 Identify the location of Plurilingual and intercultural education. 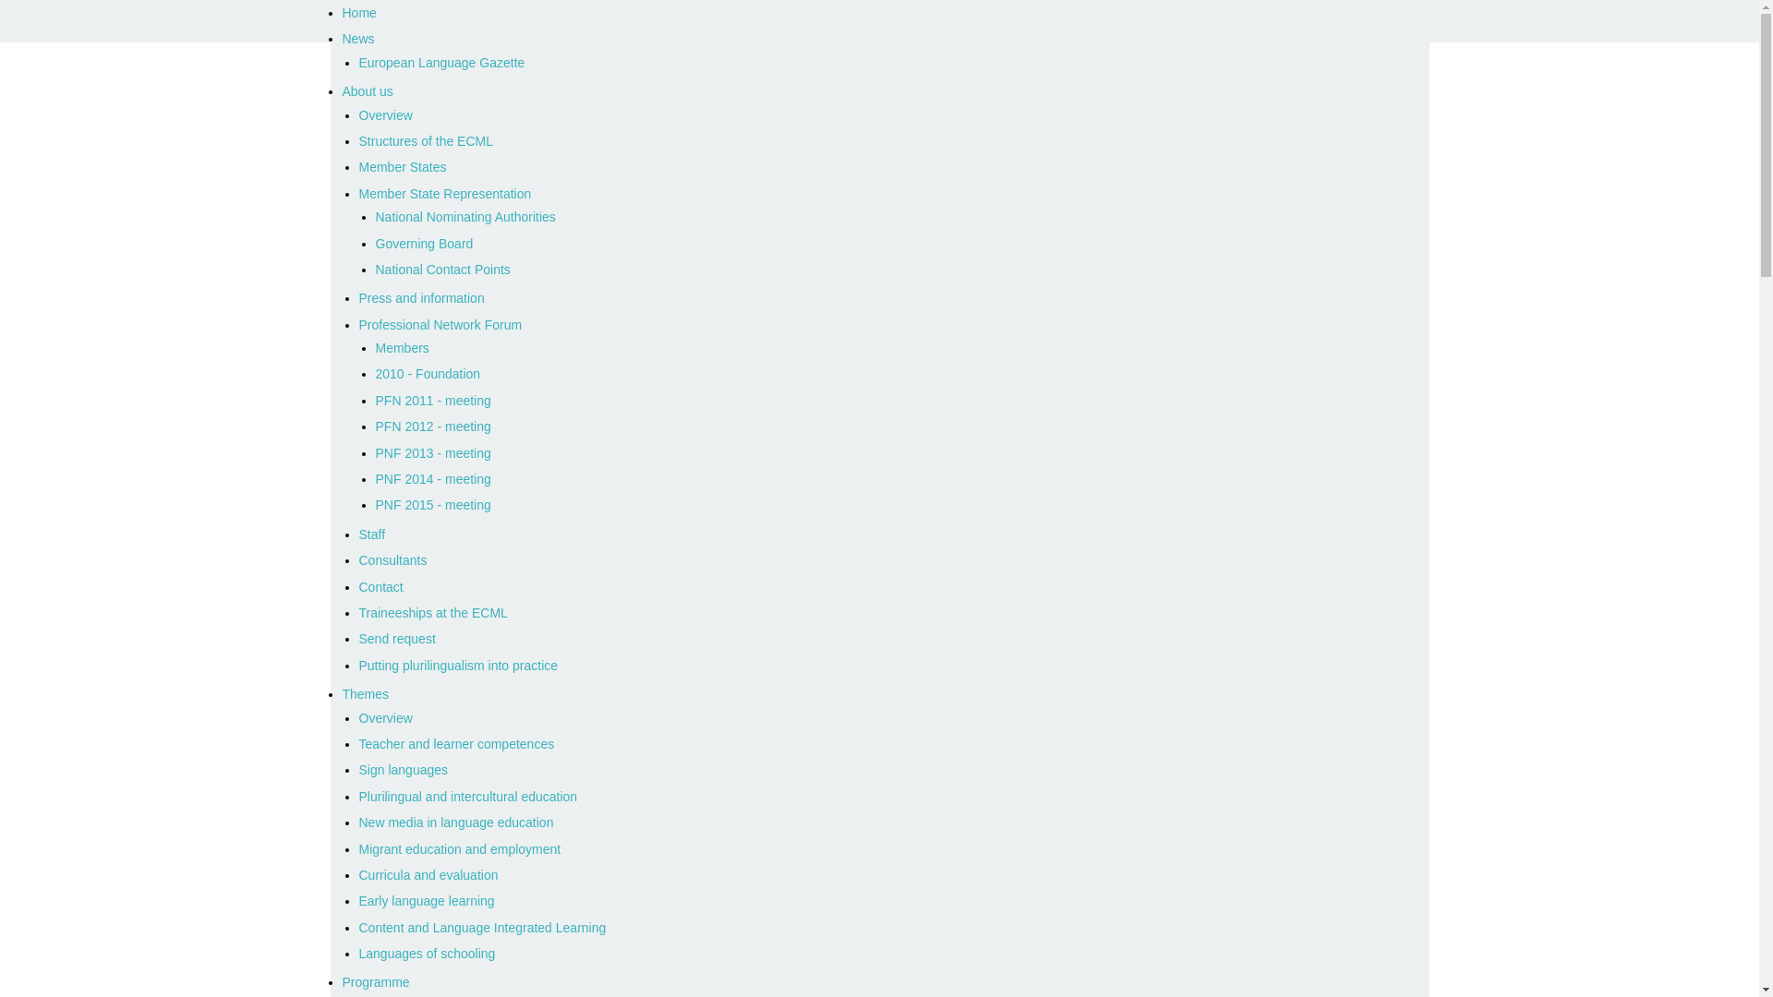
(467, 796).